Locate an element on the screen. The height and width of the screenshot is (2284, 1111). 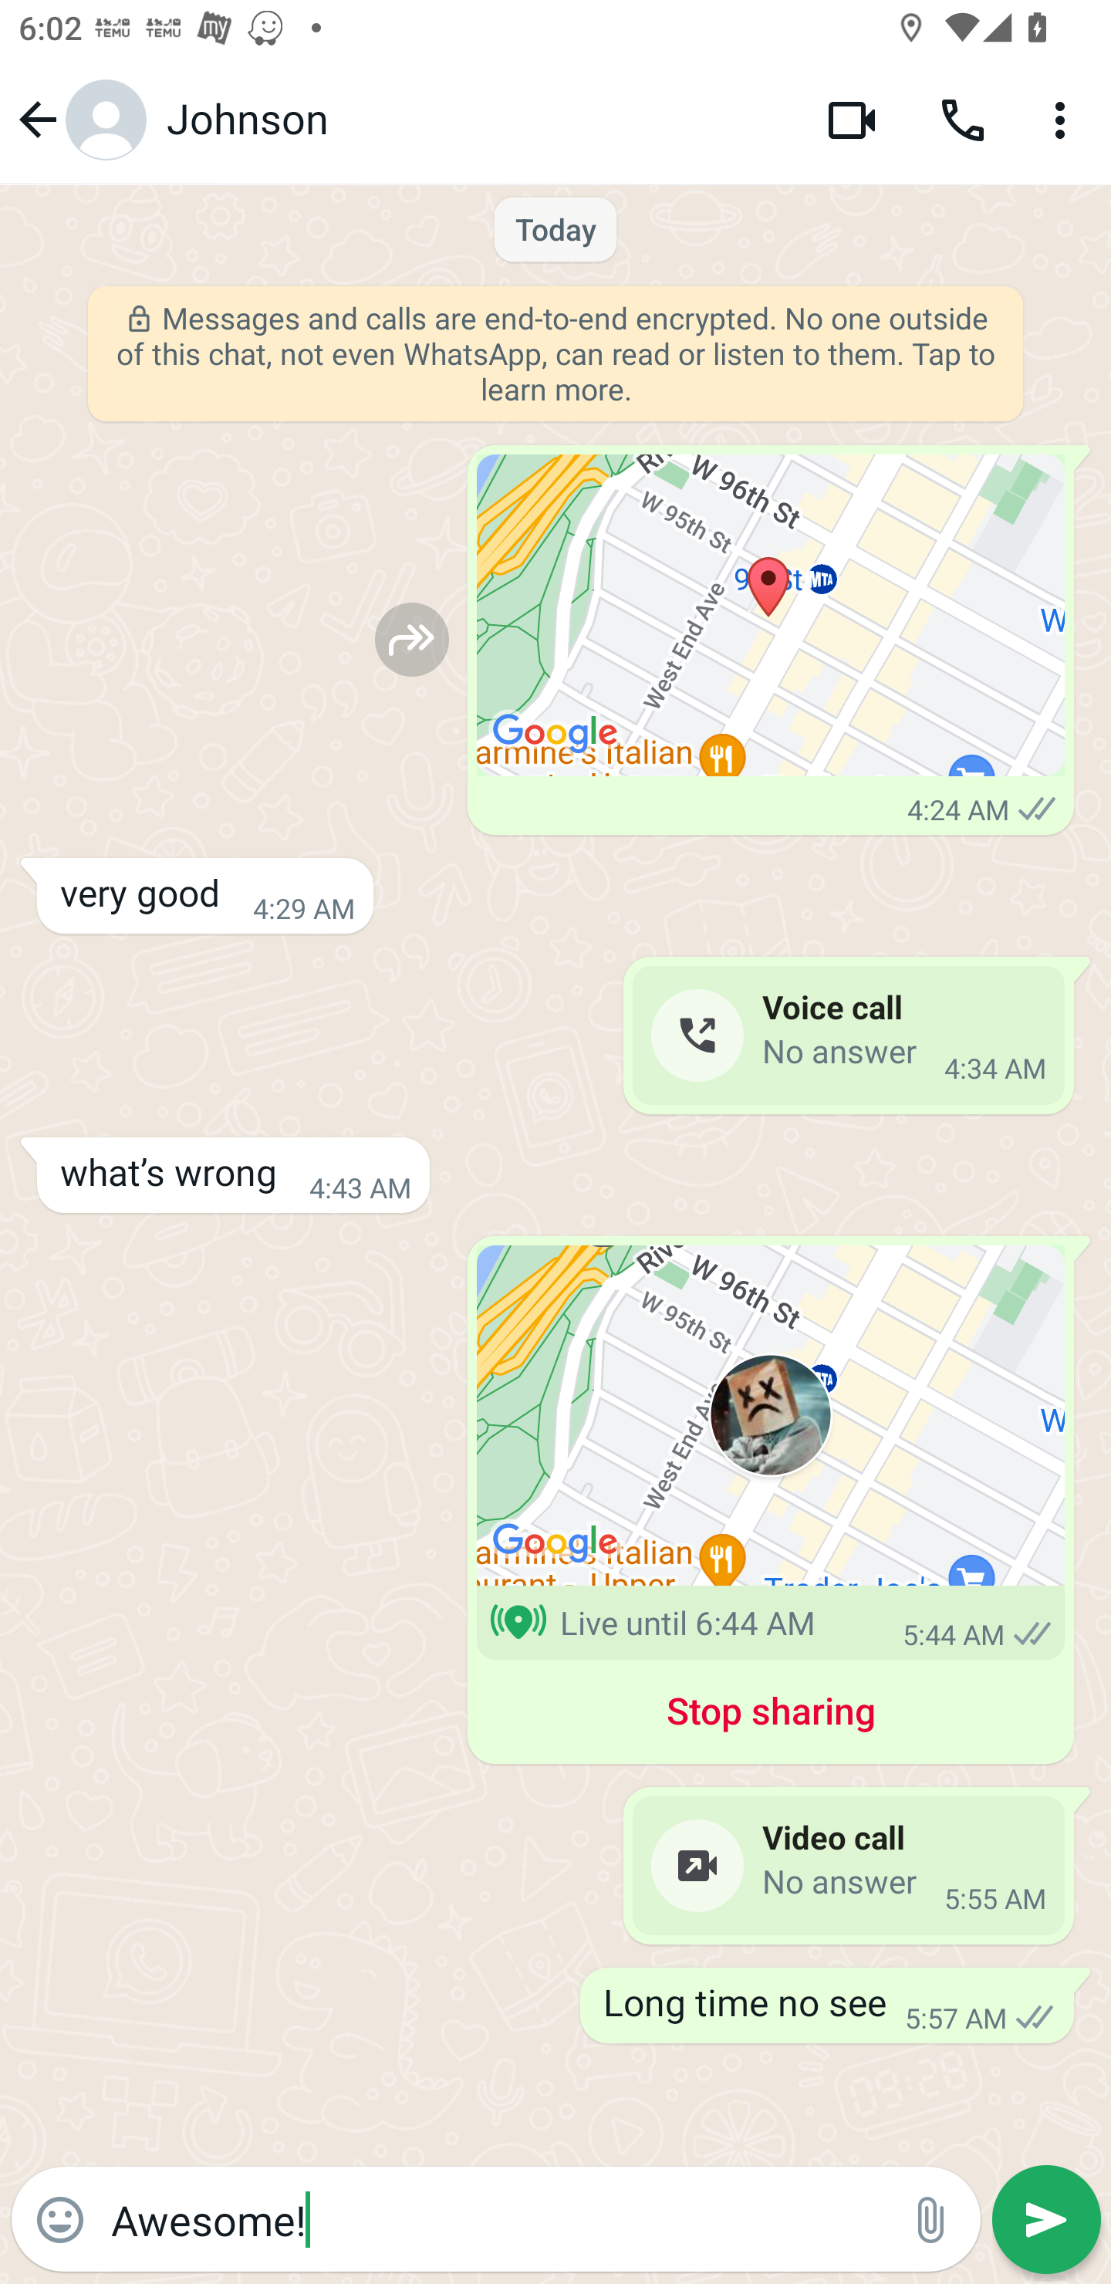
Attach is located at coordinates (932, 2220).